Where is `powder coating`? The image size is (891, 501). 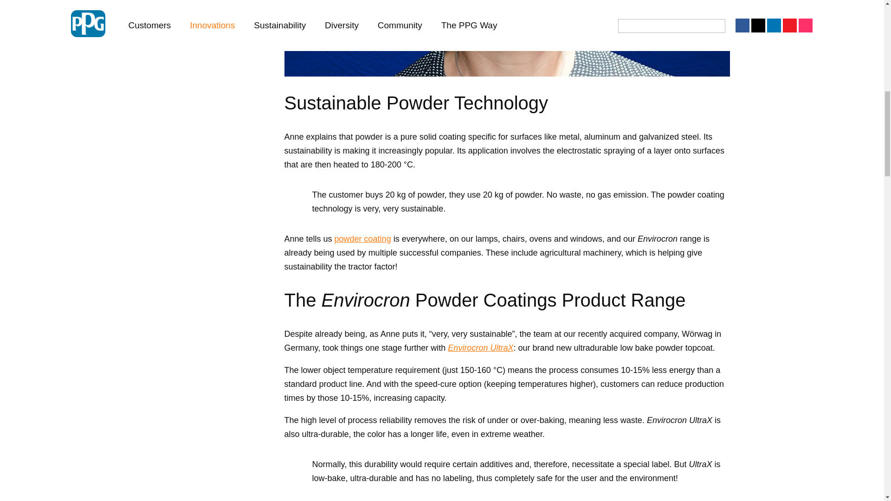 powder coating is located at coordinates (363, 238).